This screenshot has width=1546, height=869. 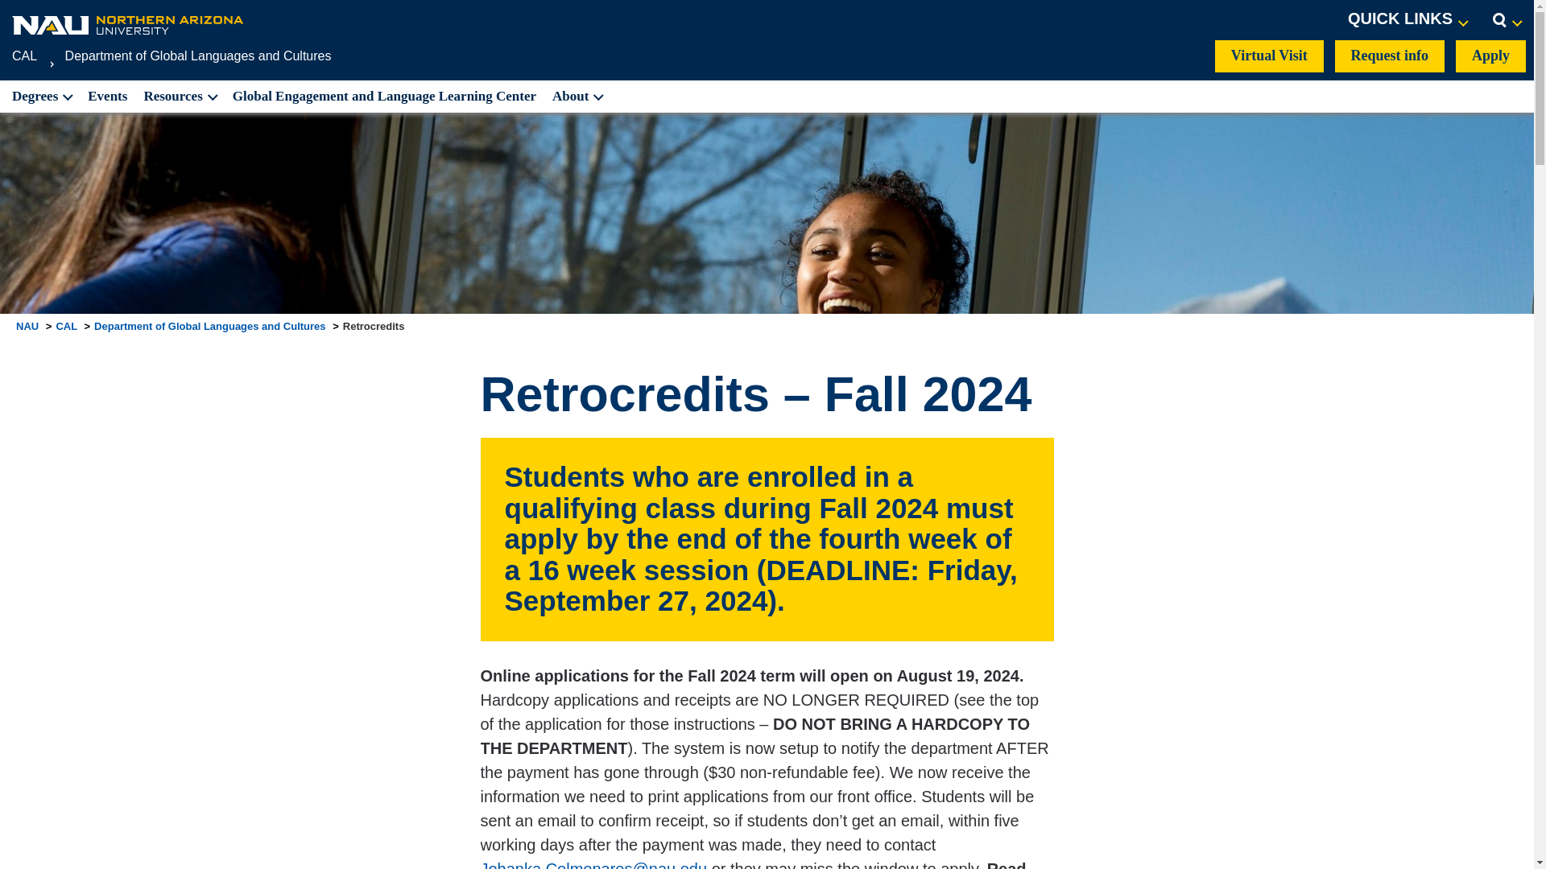 I want to click on Virtual Visit, so click(x=1269, y=56).